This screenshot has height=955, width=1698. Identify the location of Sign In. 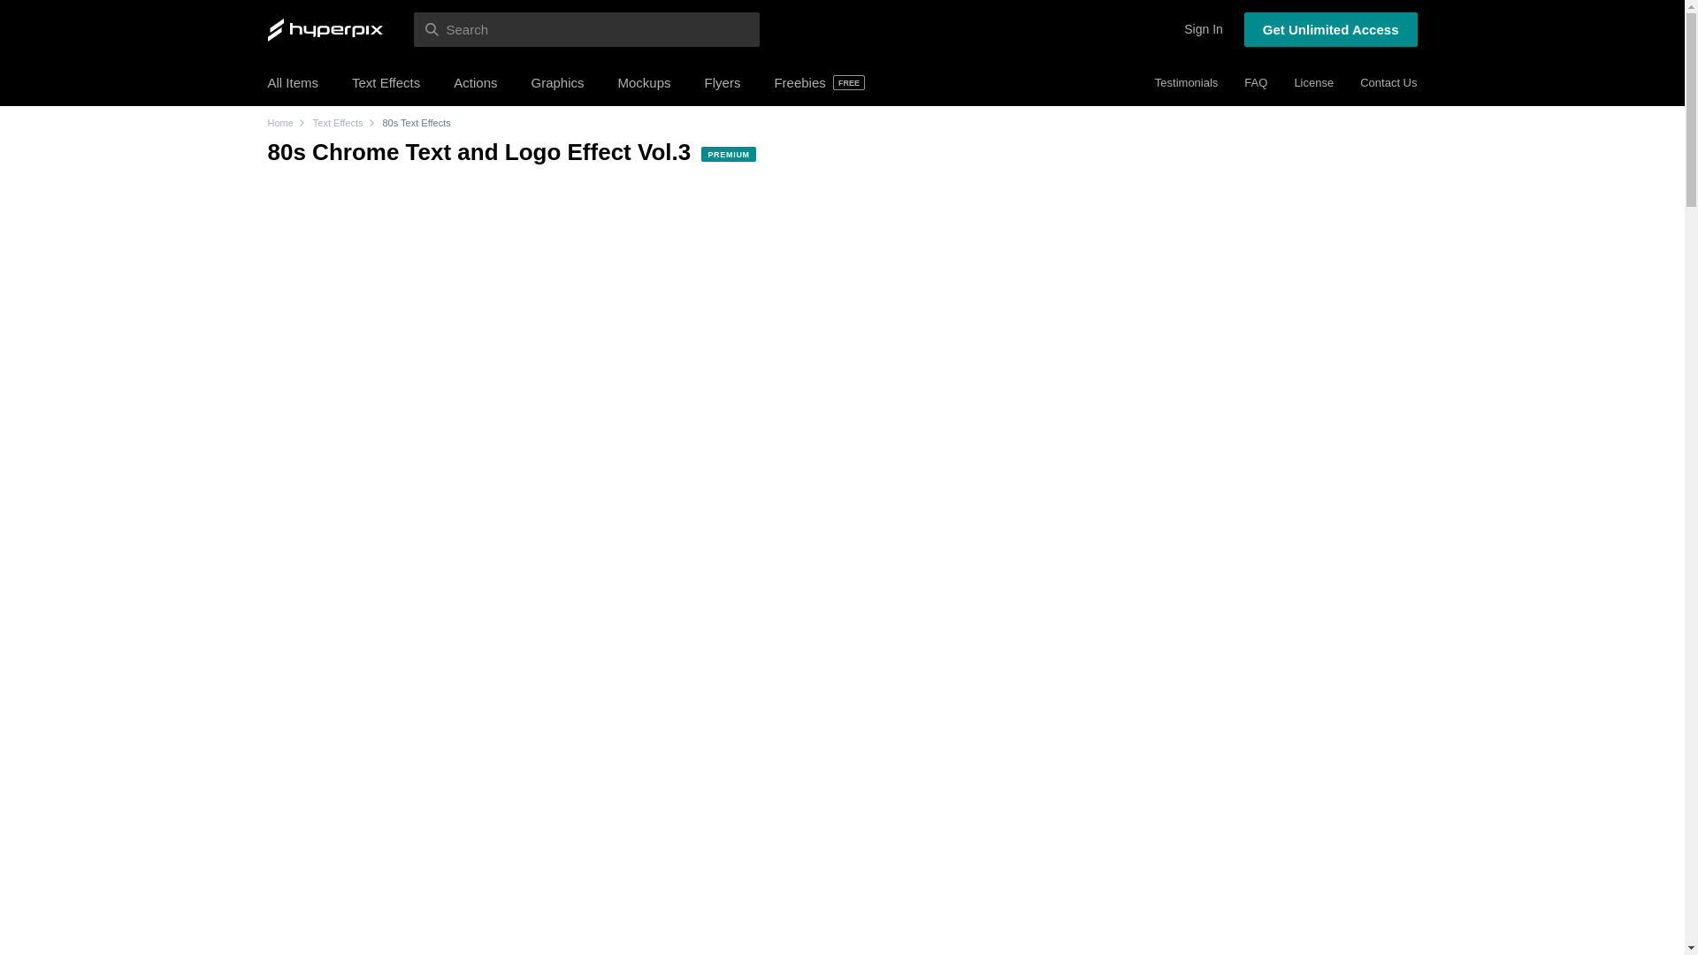
(1203, 29).